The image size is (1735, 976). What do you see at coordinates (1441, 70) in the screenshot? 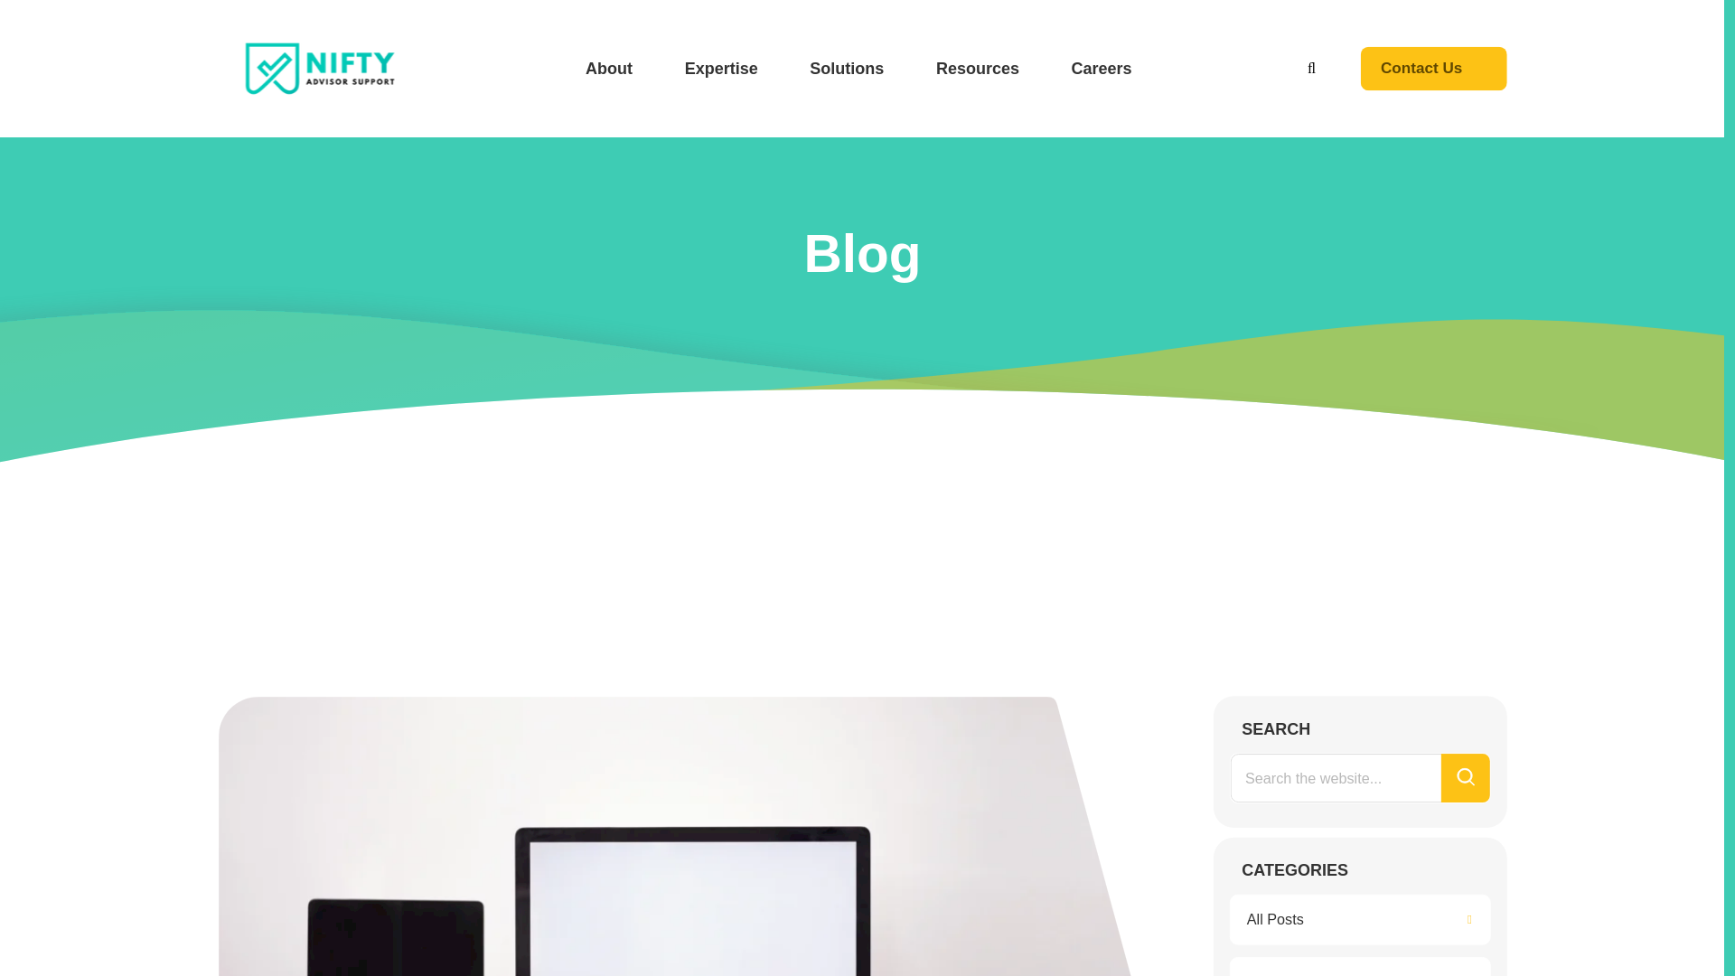
I see `Contact Us` at bounding box center [1441, 70].